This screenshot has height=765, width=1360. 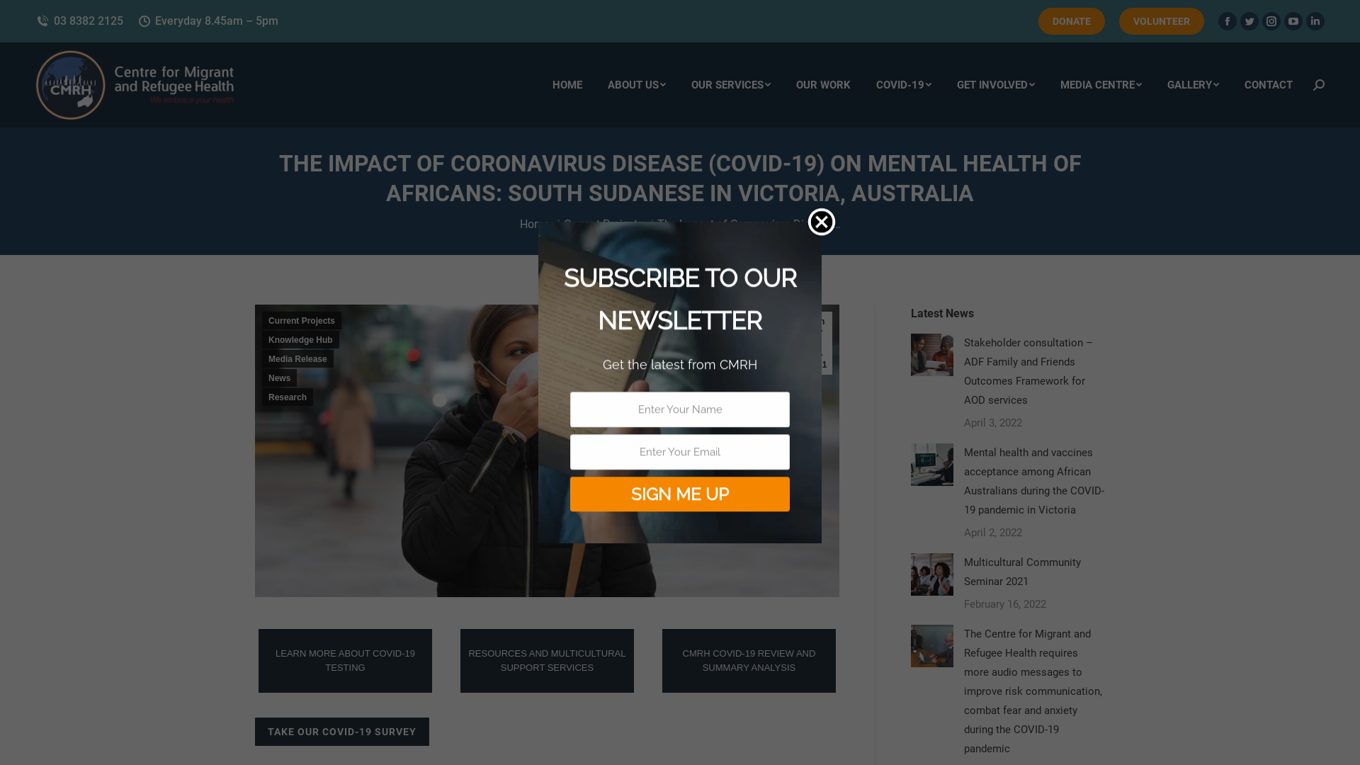 What do you see at coordinates (47, 16) in the screenshot?
I see `Post Comment` at bounding box center [47, 16].